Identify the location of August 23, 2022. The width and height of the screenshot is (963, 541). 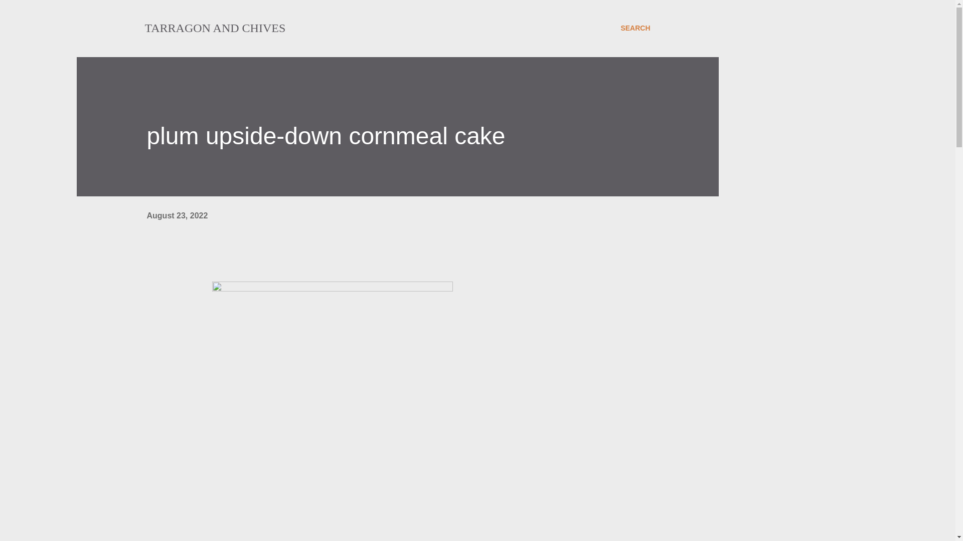
(177, 215).